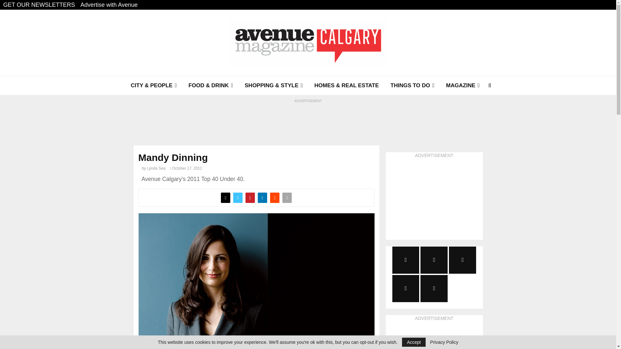 This screenshot has width=621, height=349. What do you see at coordinates (157, 168) in the screenshot?
I see `Lynda Sea` at bounding box center [157, 168].